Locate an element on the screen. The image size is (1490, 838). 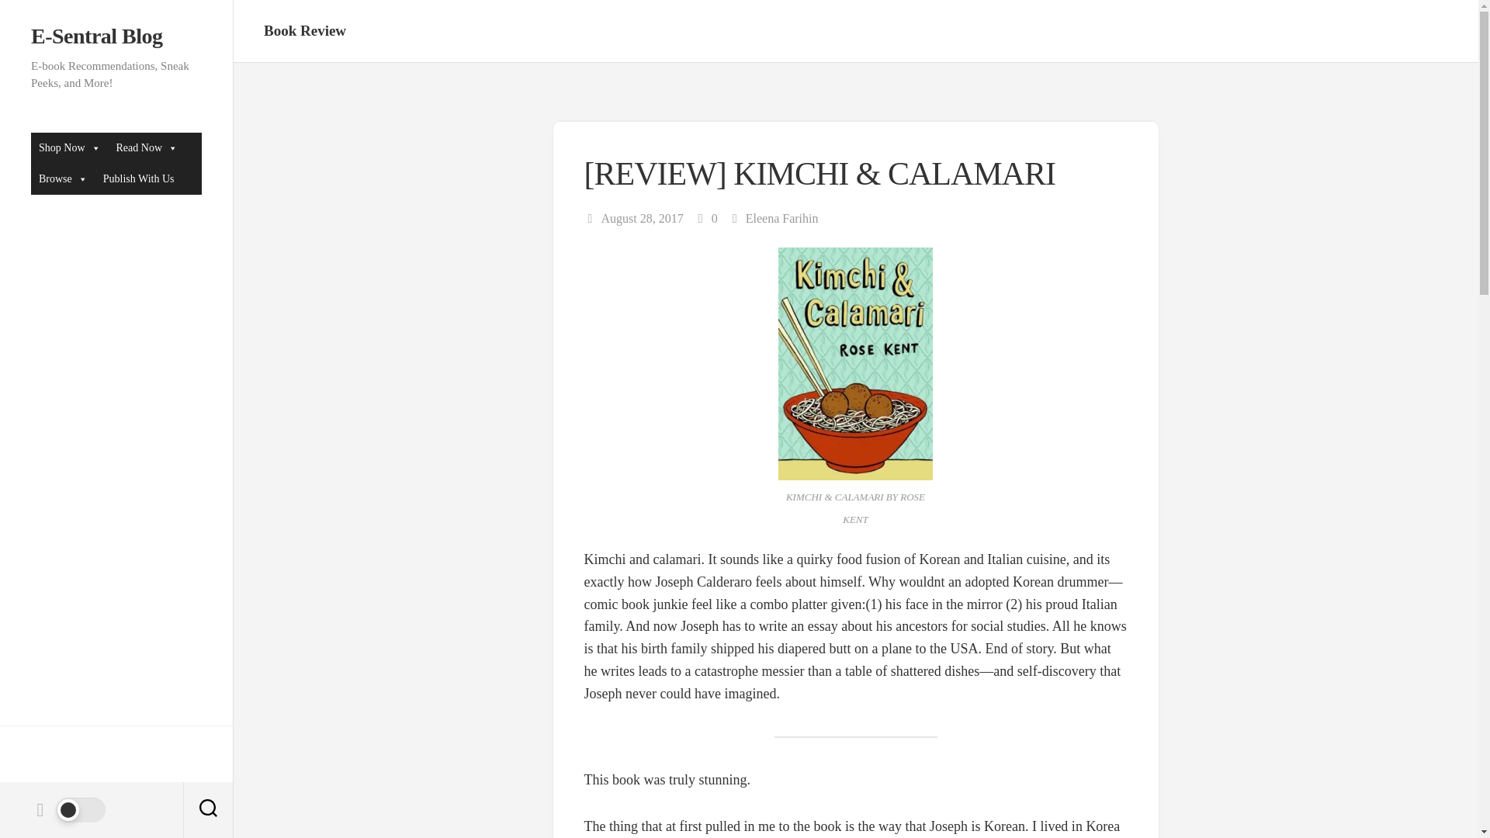
Posts by Eleena Farihin is located at coordinates (782, 219).